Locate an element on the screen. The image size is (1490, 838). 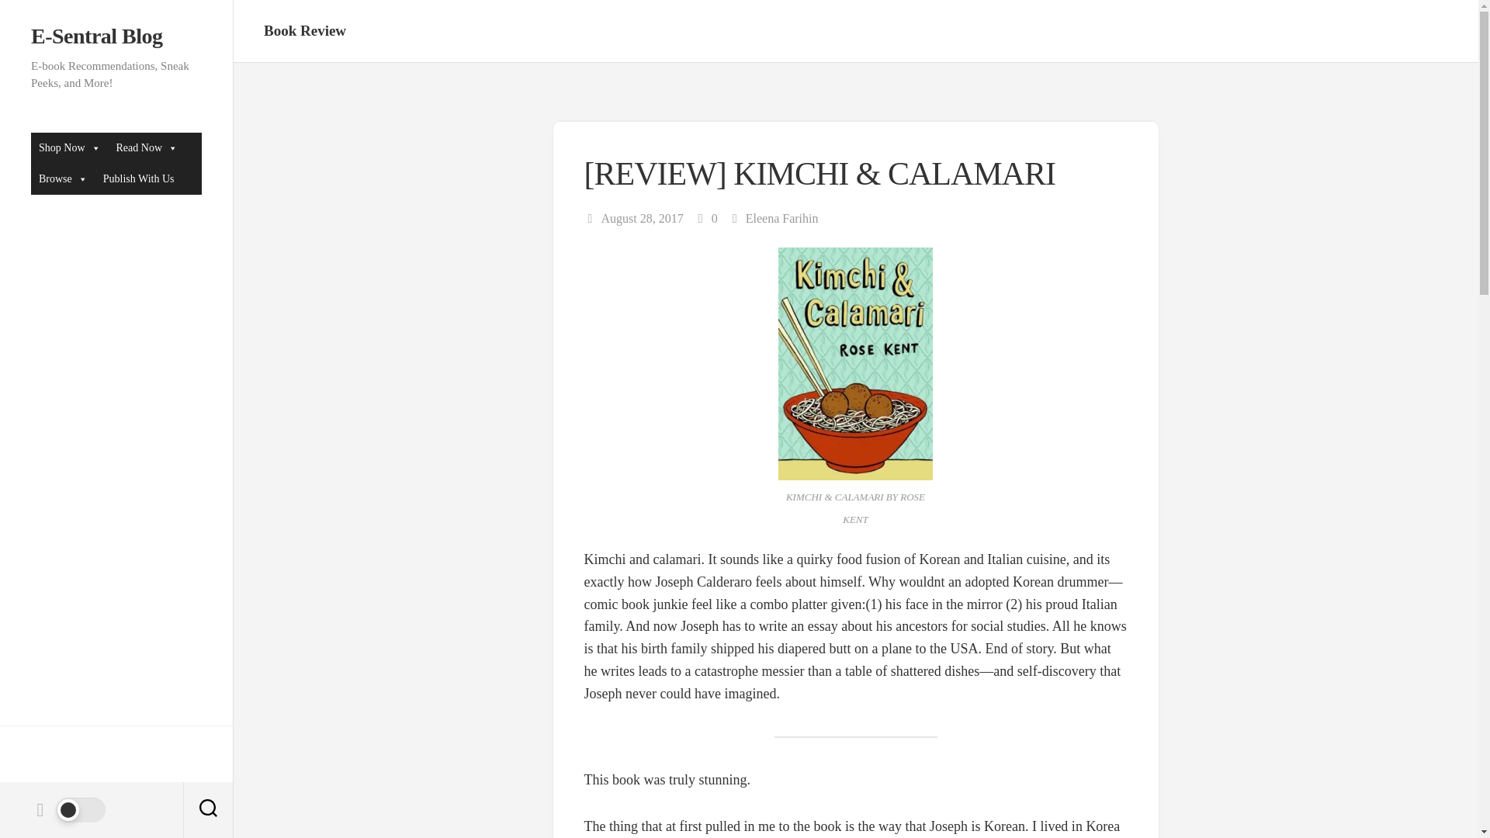
Posts by Eleena Farihin is located at coordinates (782, 219).